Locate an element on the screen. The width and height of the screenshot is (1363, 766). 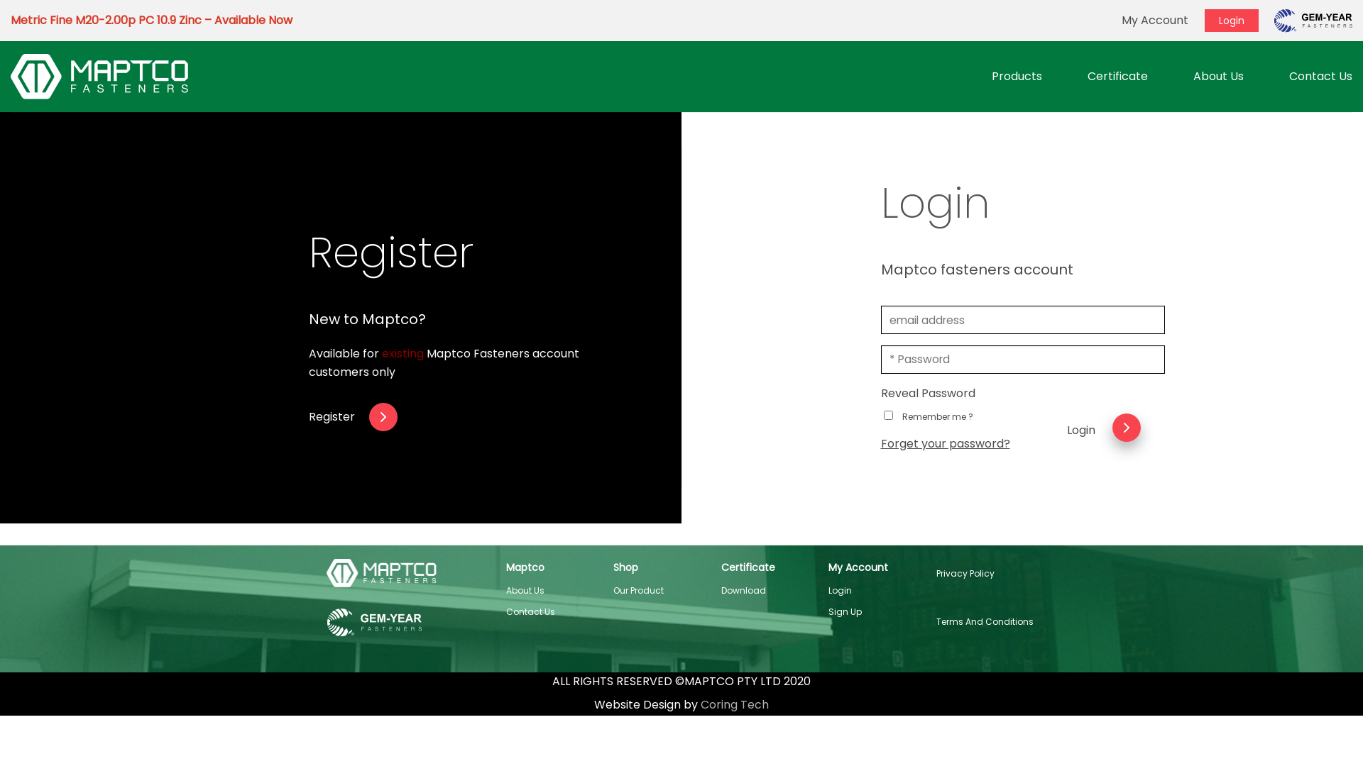
My Account is located at coordinates (1155, 20).